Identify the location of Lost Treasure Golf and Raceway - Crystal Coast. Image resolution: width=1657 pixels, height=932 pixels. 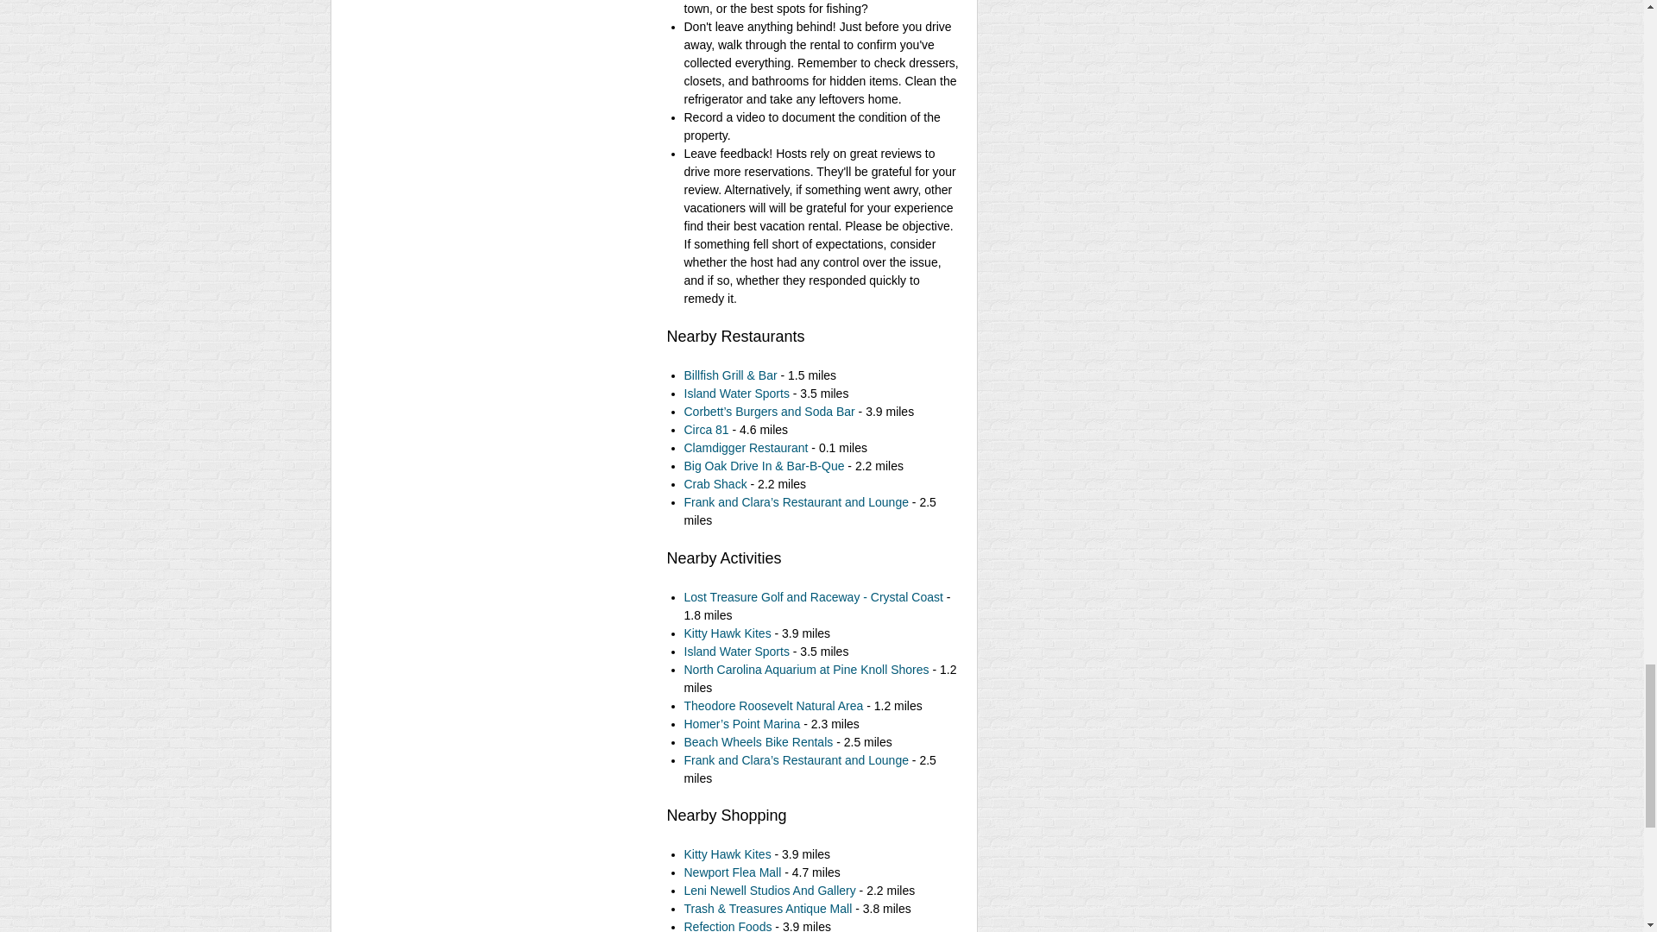
(813, 596).